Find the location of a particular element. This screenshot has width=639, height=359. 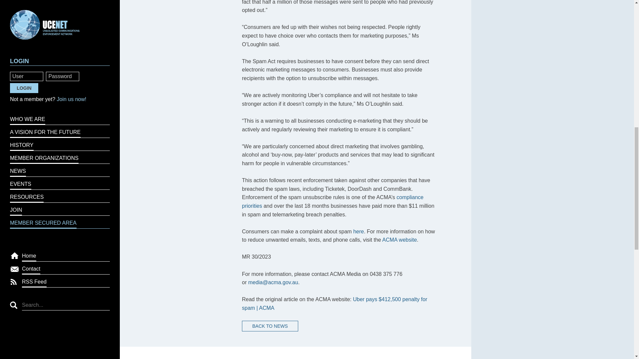

BACK TO NEWS is located at coordinates (270, 326).